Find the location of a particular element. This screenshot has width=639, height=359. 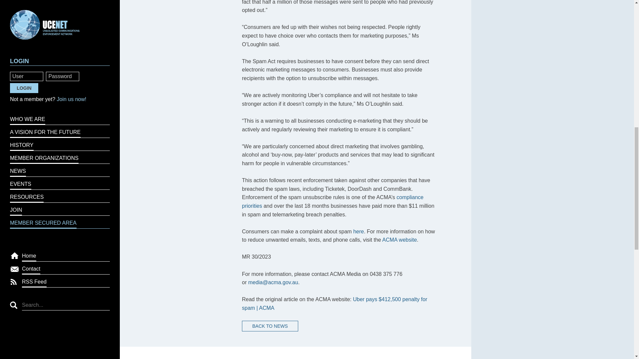

BACK TO NEWS is located at coordinates (270, 326).